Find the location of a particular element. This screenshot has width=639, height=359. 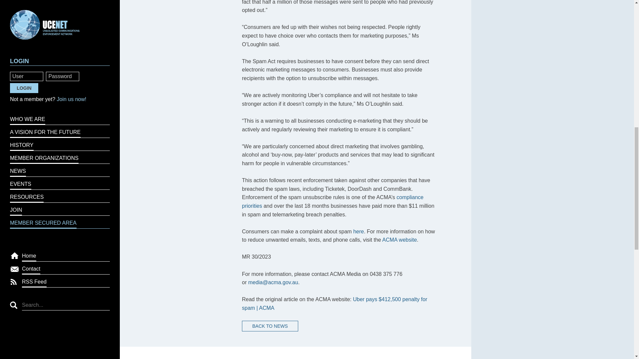

BACK TO NEWS is located at coordinates (270, 326).